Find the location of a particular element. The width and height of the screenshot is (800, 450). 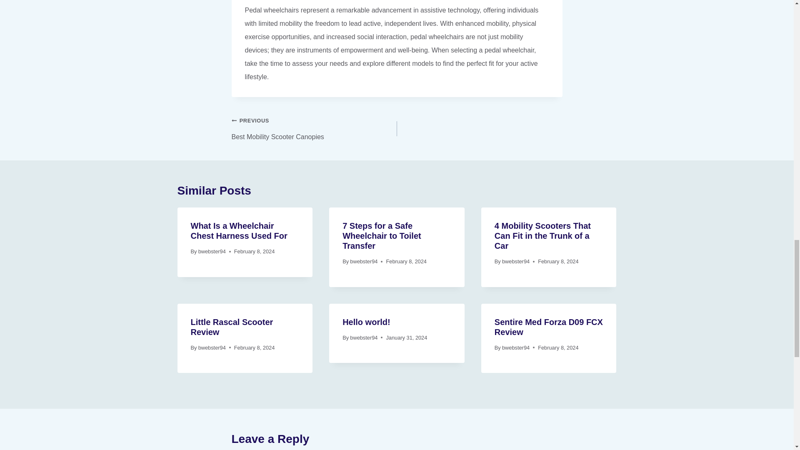

4 Mobility Scooters That Can Fit in the Trunk of a Car is located at coordinates (542, 236).